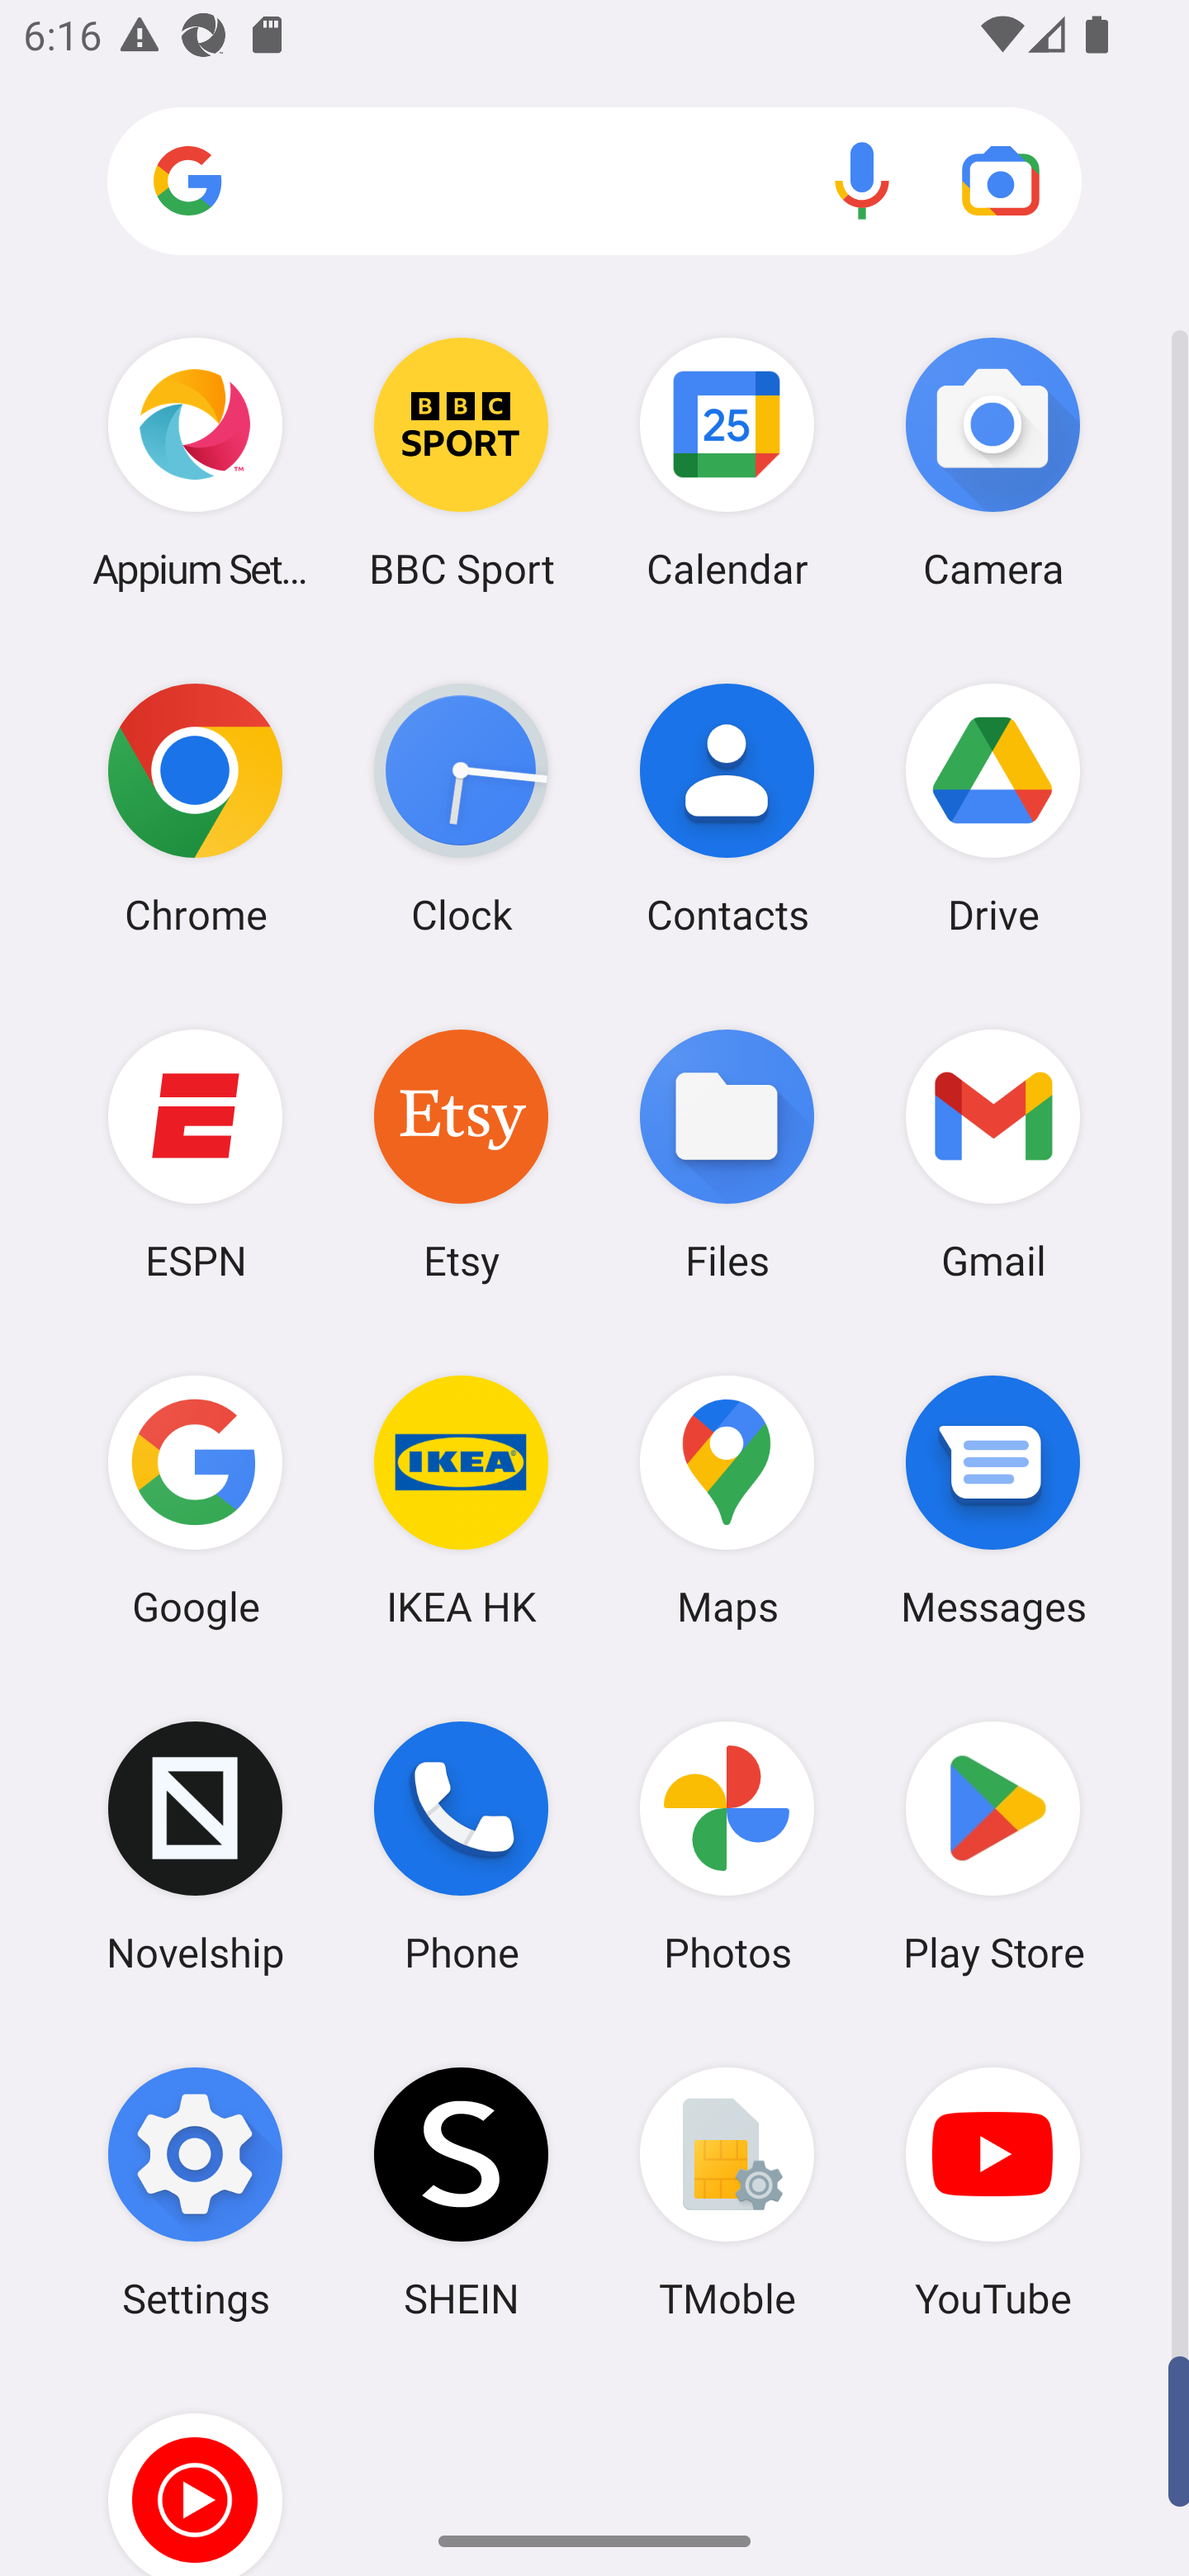 The height and width of the screenshot is (2576, 1189). I want to click on Files, so click(727, 1153).